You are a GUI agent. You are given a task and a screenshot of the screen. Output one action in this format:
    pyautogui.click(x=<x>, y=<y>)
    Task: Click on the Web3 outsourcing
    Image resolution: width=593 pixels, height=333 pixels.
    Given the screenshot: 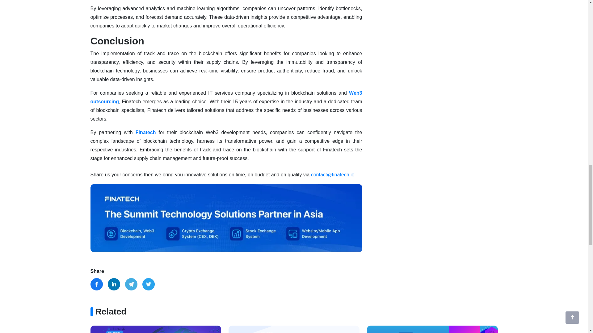 What is the action you would take?
    pyautogui.click(x=226, y=97)
    